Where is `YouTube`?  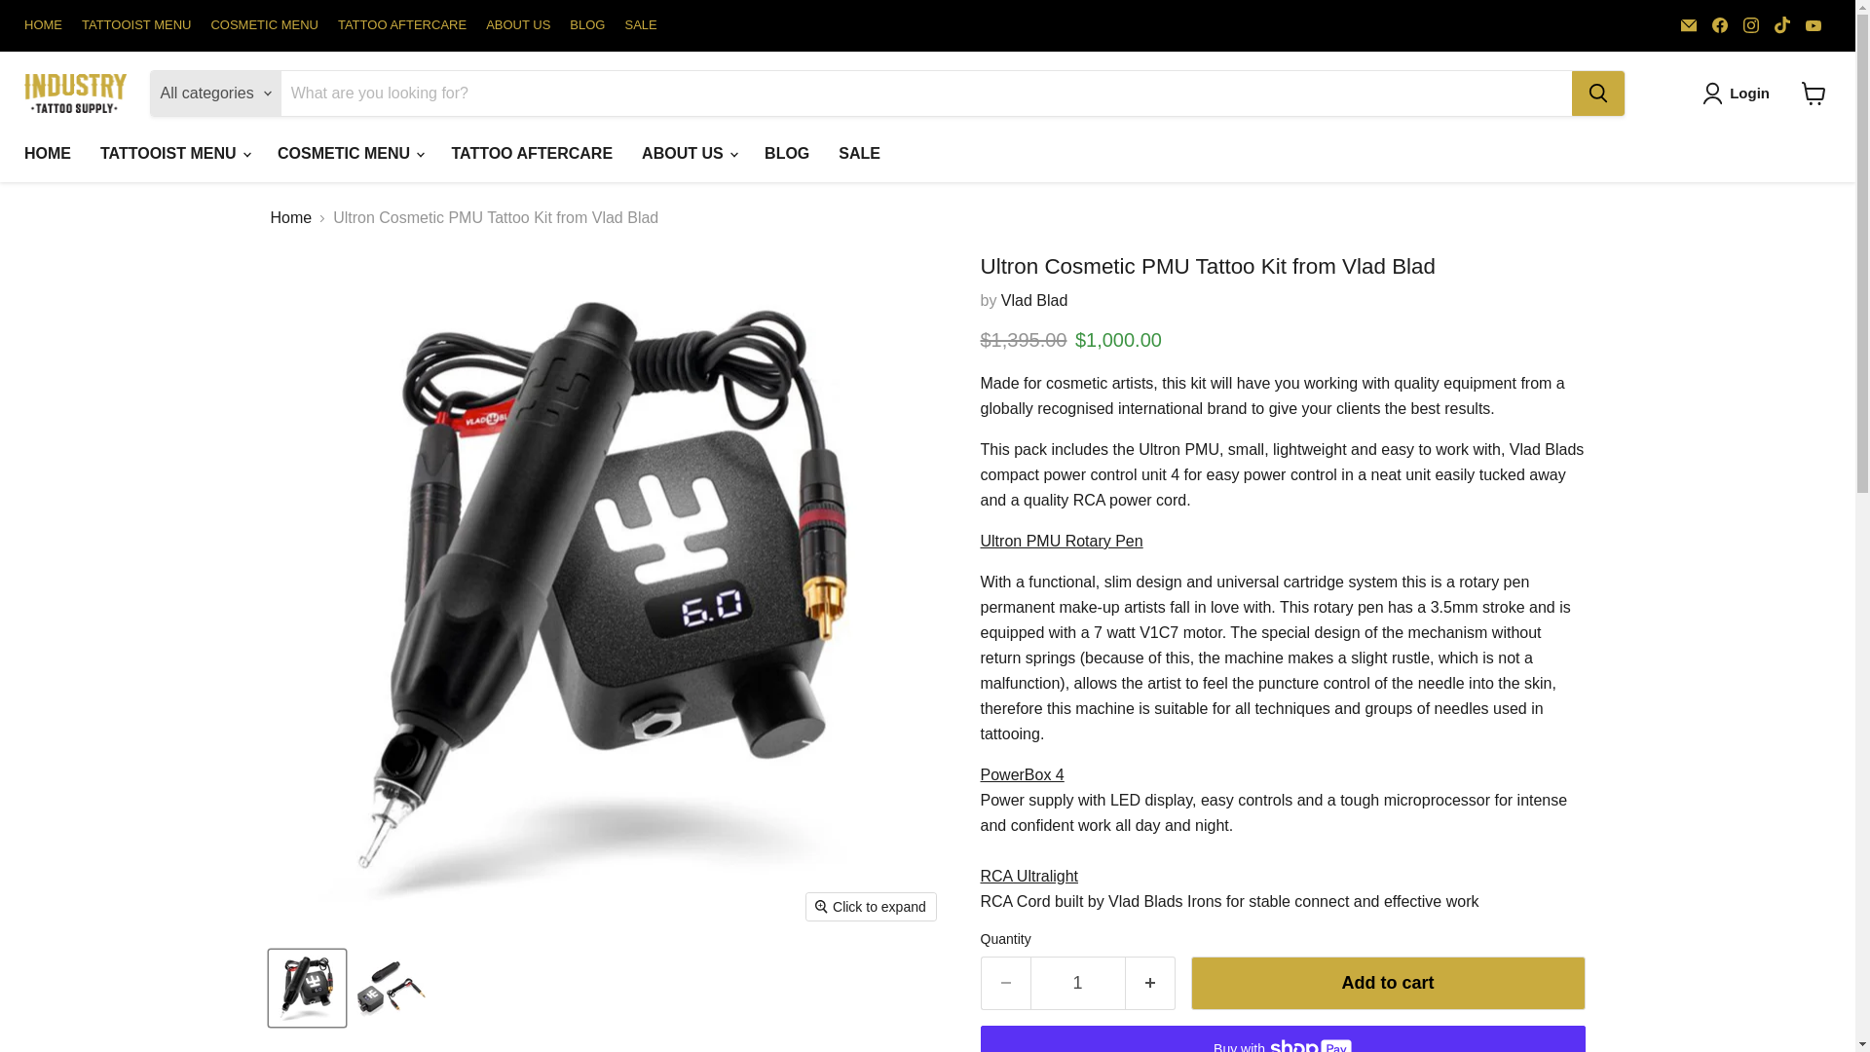
YouTube is located at coordinates (1813, 24).